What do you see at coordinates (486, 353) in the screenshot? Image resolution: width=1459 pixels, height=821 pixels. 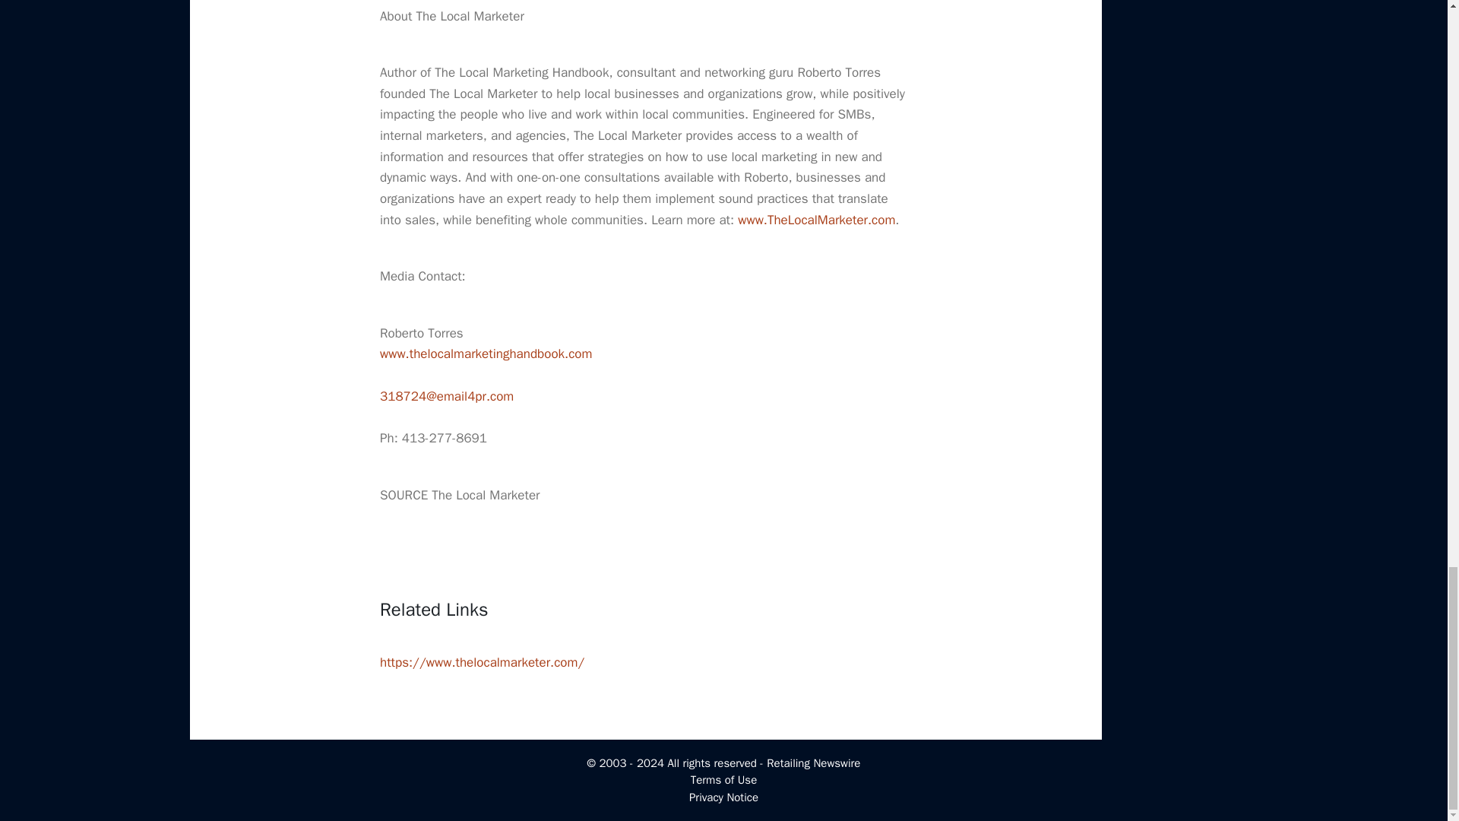 I see `www.thelocalmarketinghandbook.com` at bounding box center [486, 353].